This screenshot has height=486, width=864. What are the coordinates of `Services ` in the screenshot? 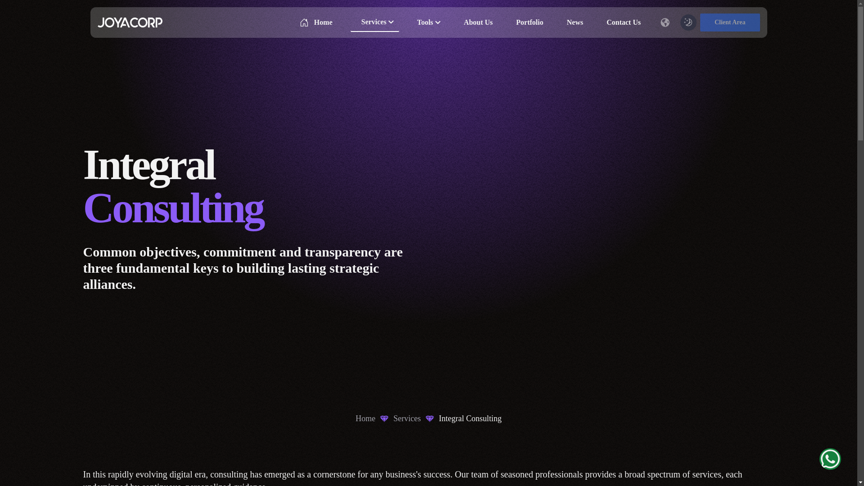 It's located at (375, 22).